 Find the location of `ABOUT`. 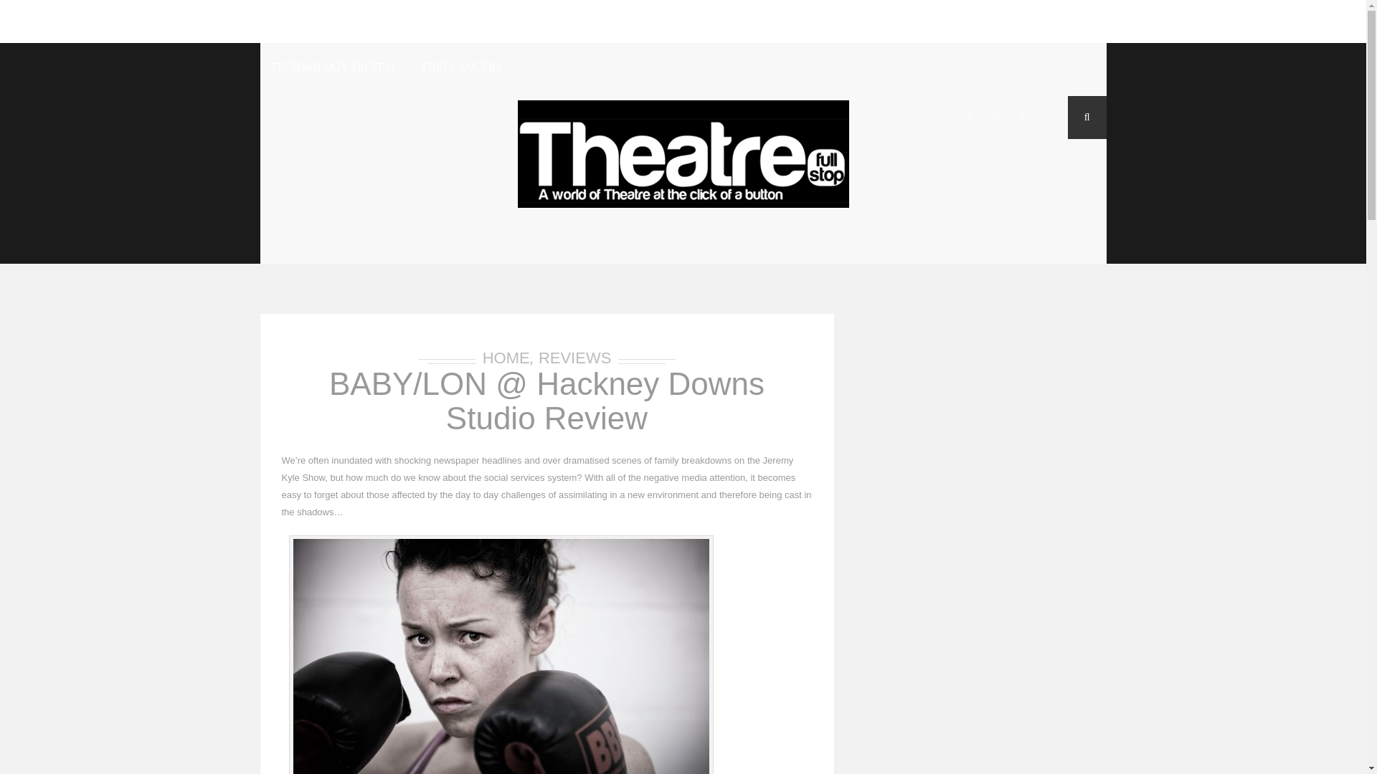

ABOUT is located at coordinates (337, 21).